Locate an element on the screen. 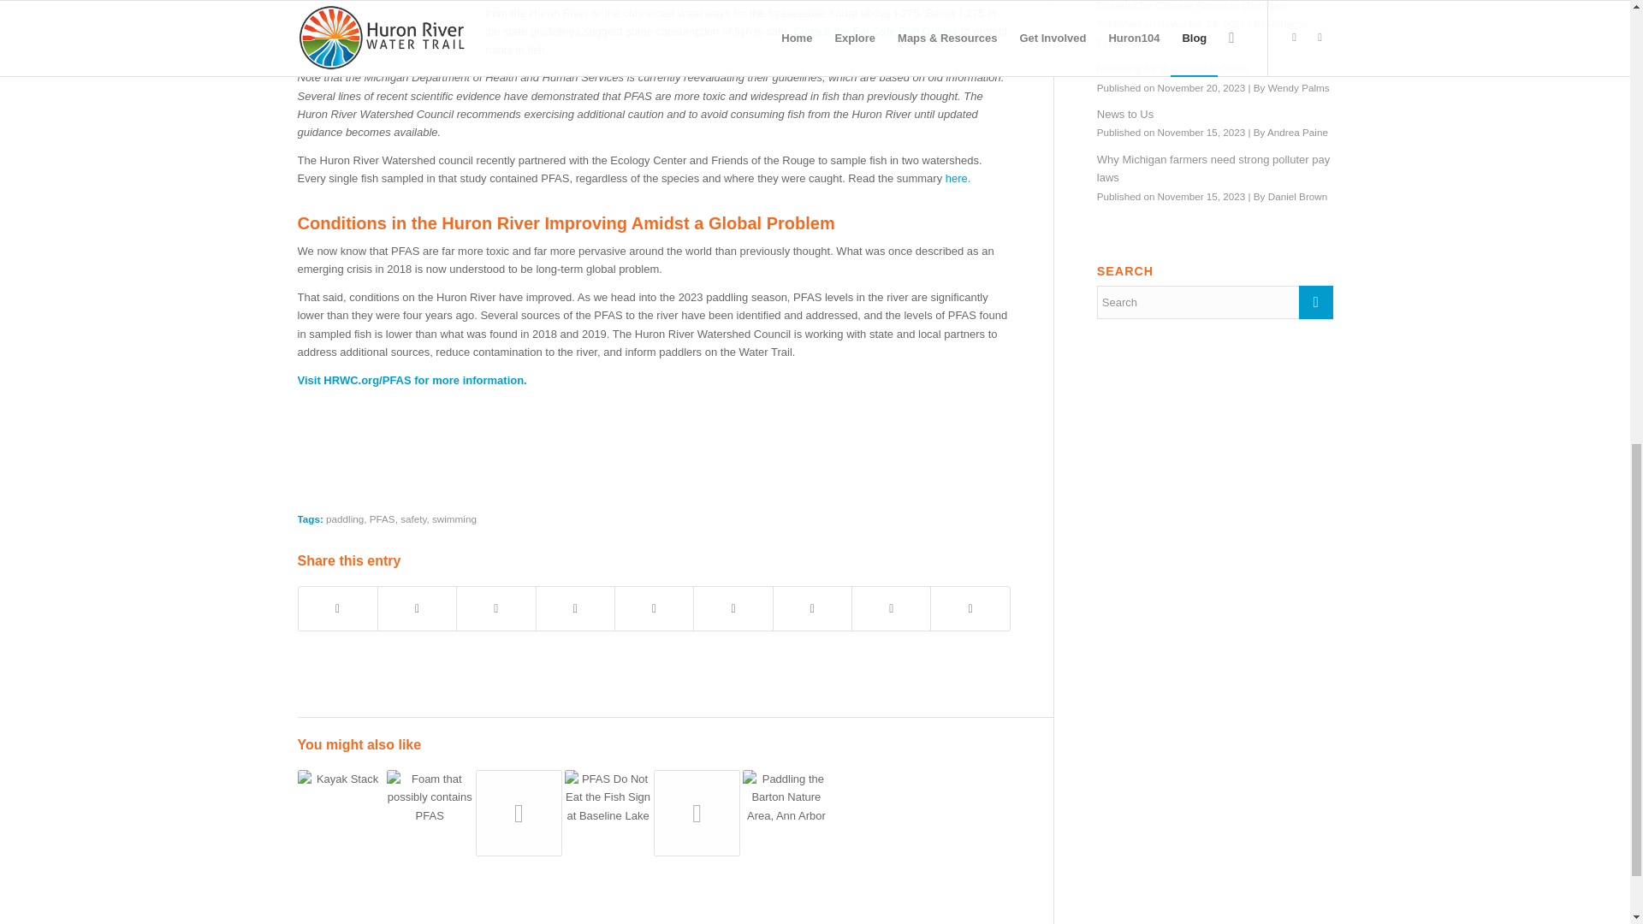  paddling is located at coordinates (344, 518).